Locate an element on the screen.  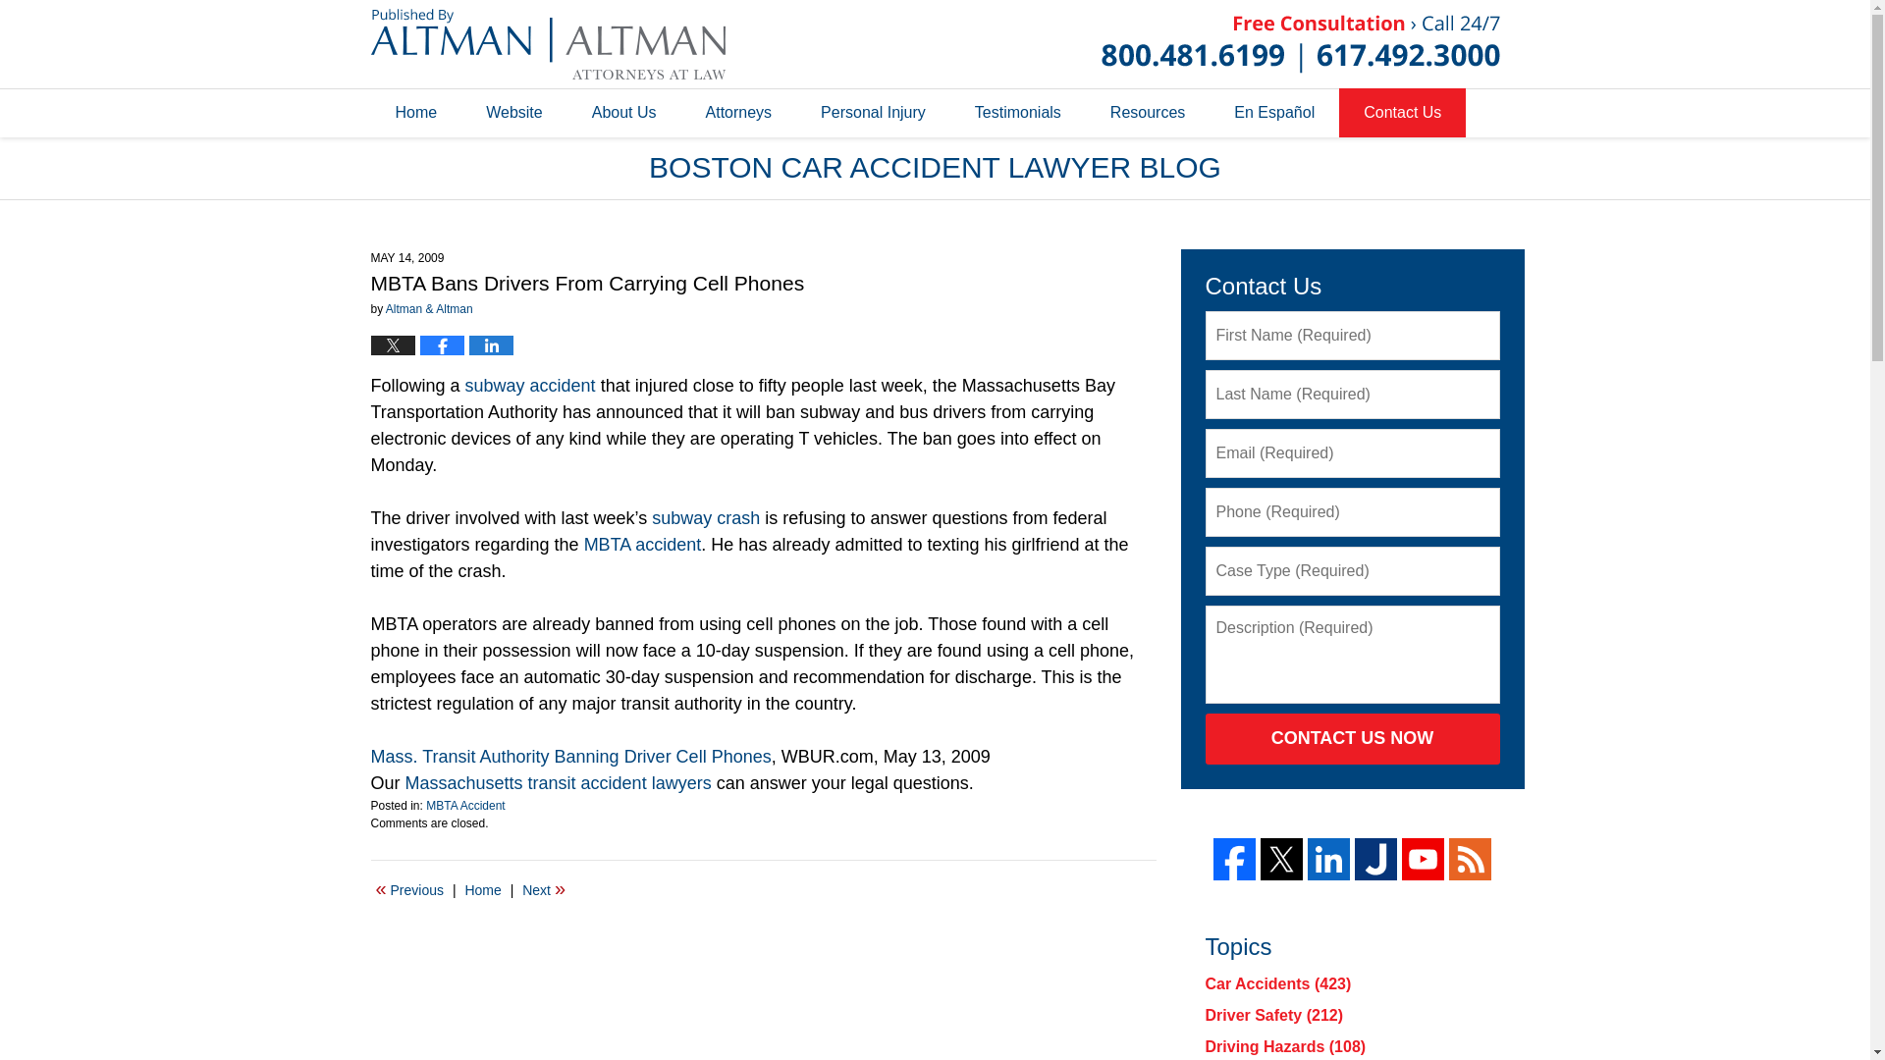
Saugus Teen Pleads Not Guilty After Post-Prom Car Crash is located at coordinates (544, 890).